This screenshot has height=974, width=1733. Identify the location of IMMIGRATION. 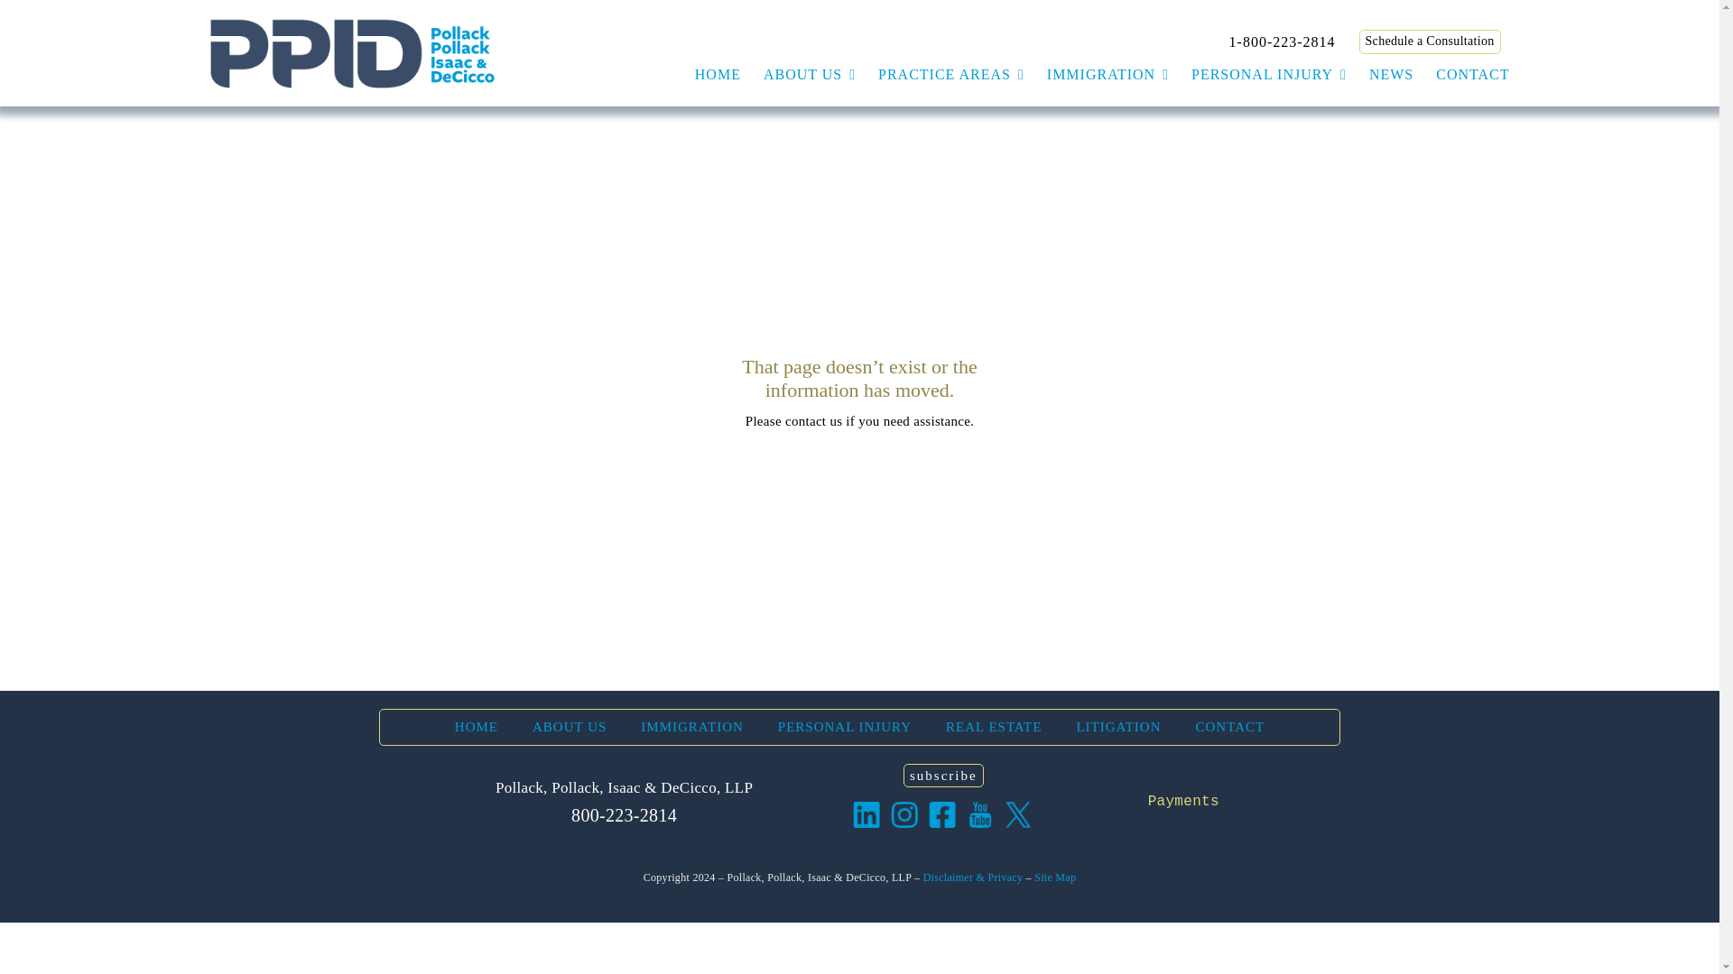
(1107, 74).